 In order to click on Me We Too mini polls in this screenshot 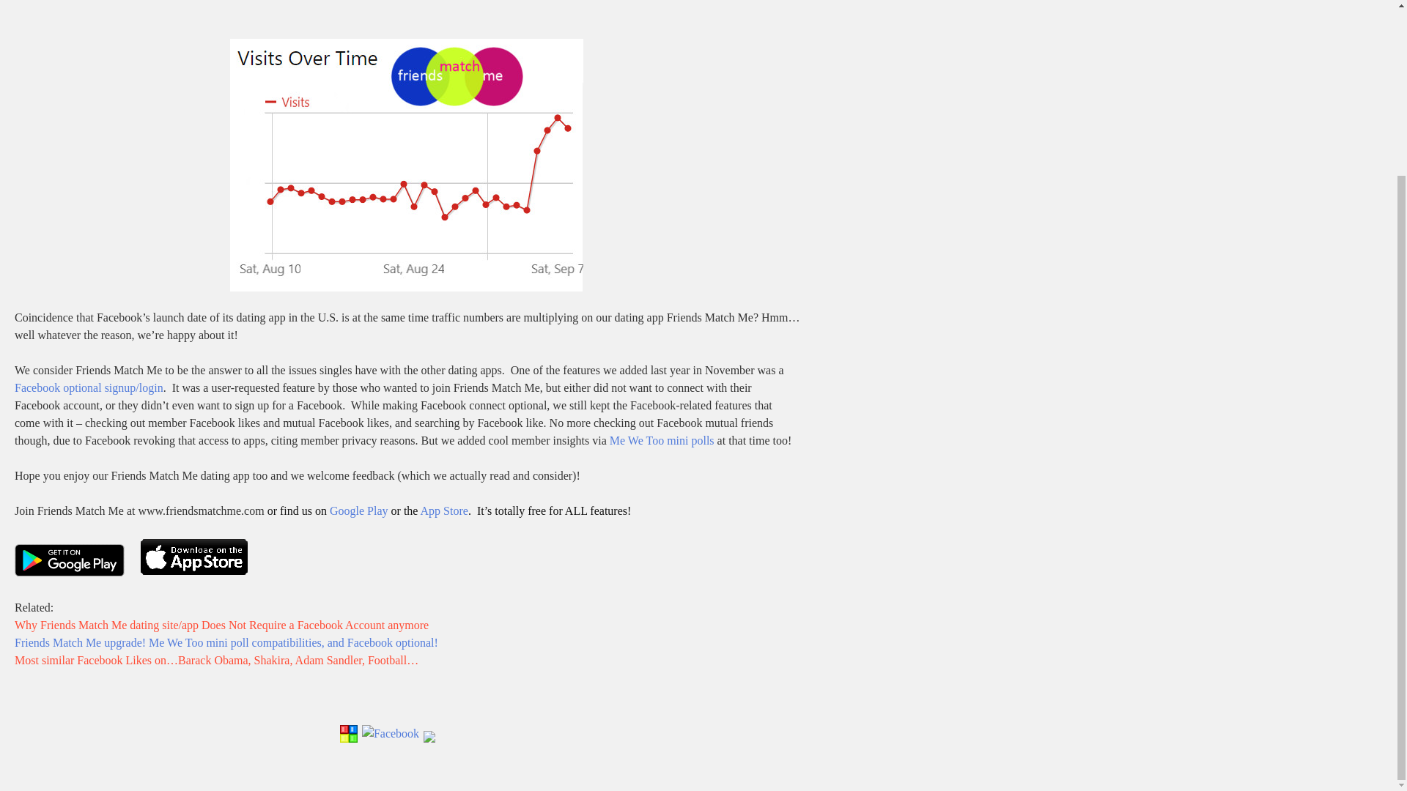, I will do `click(662, 440)`.